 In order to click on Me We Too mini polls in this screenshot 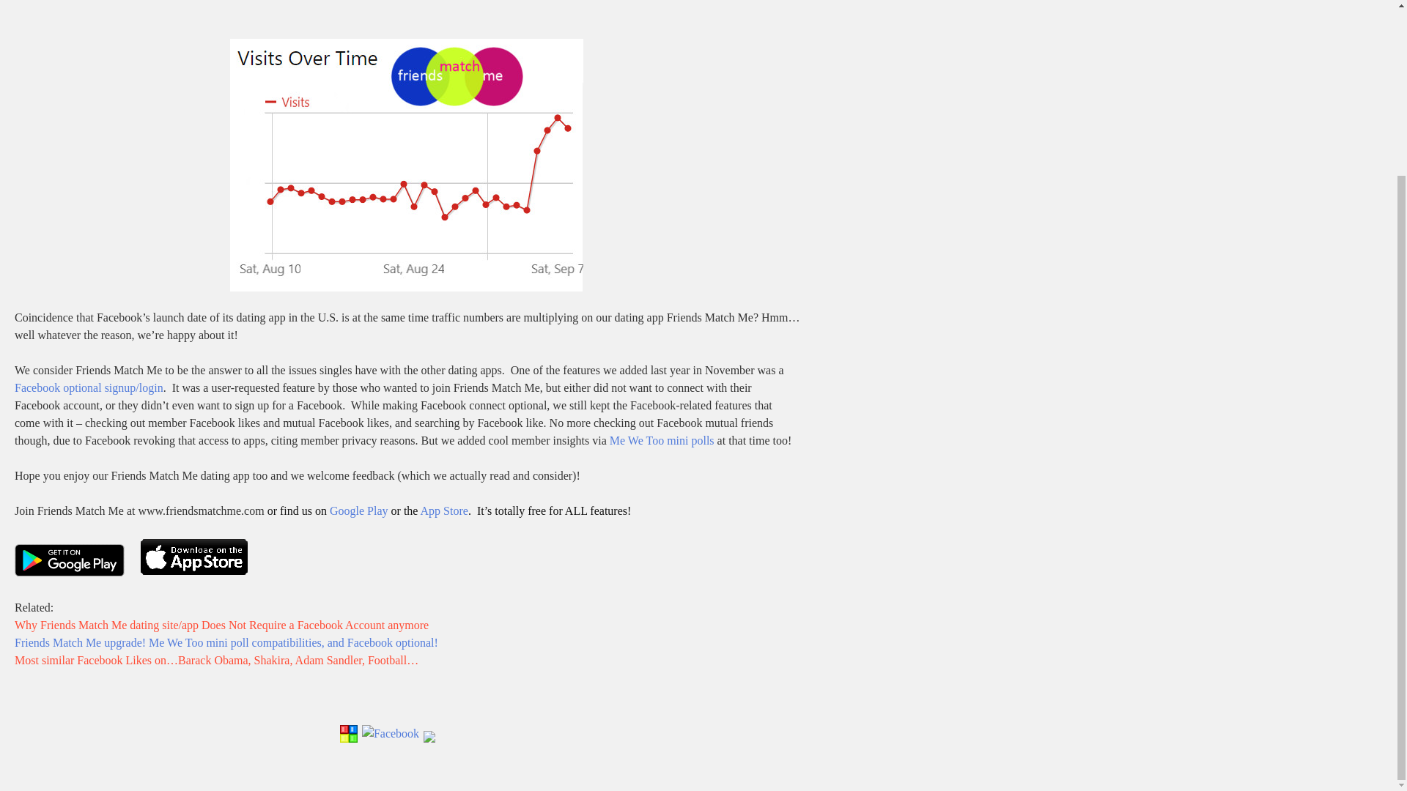, I will do `click(662, 440)`.